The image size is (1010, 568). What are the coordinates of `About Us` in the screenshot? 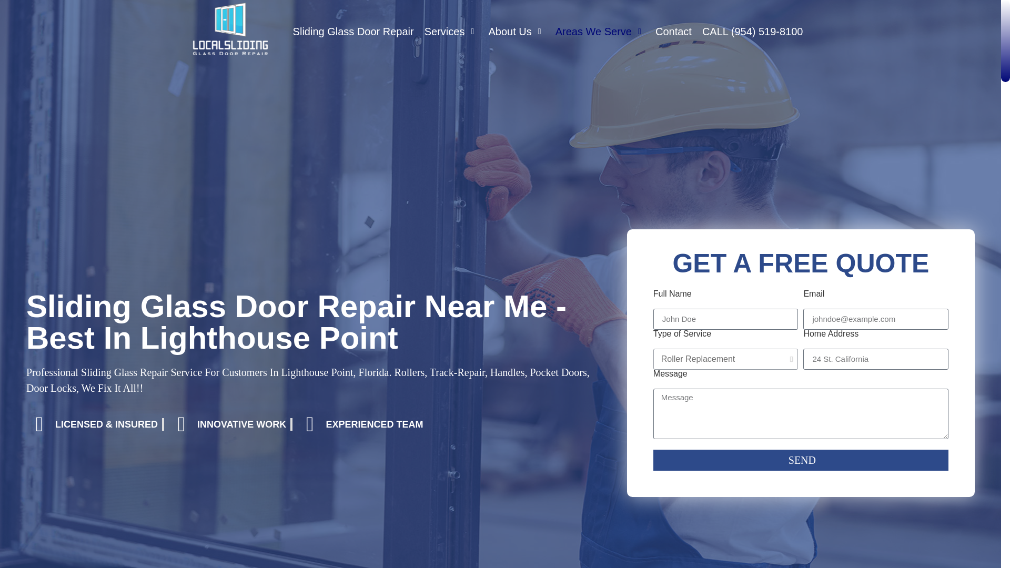 It's located at (516, 32).